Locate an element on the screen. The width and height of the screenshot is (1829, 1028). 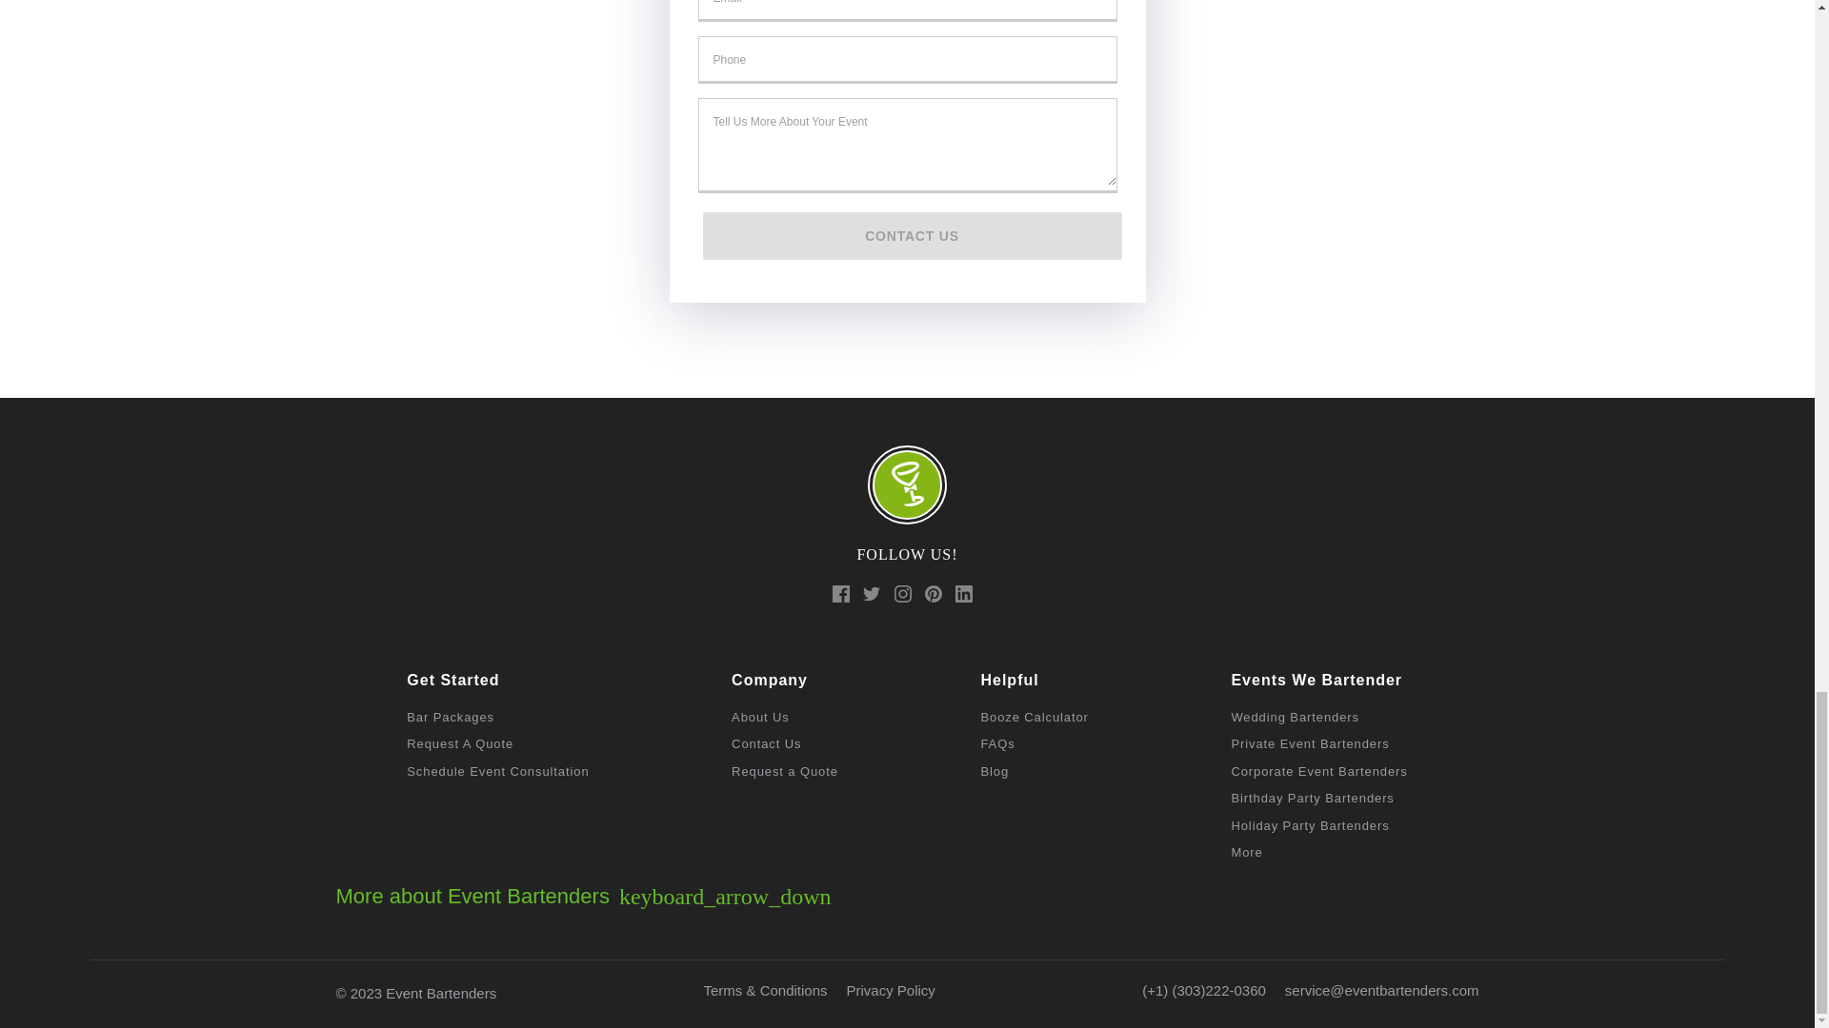
Request a Quote is located at coordinates (785, 771).